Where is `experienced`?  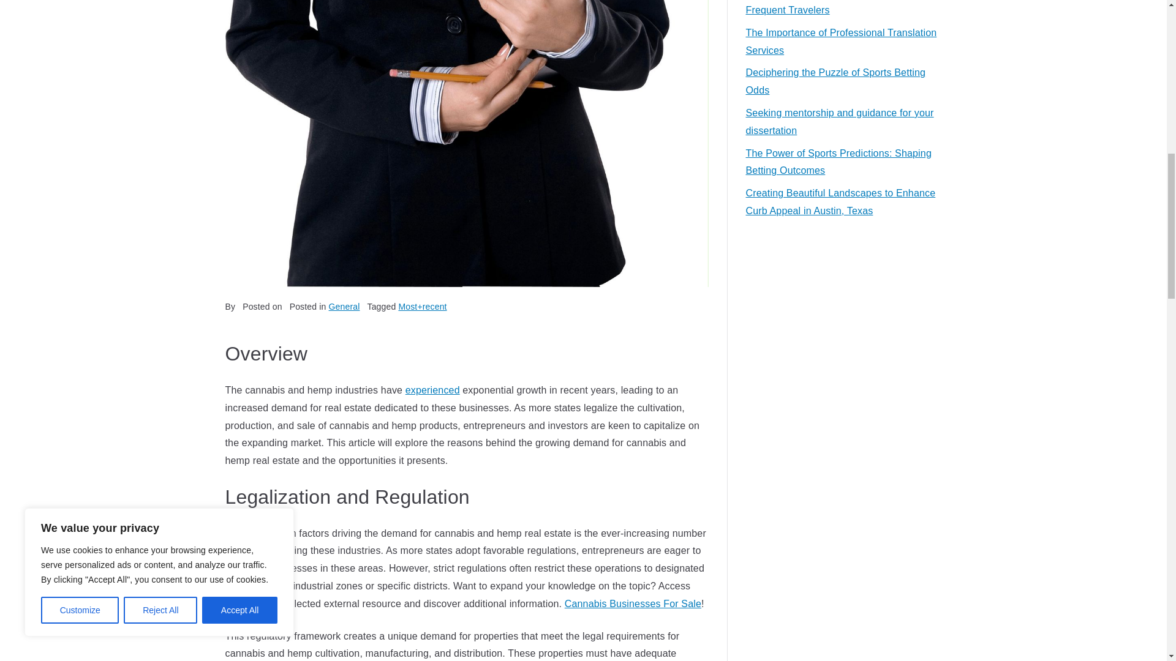 experienced is located at coordinates (432, 389).